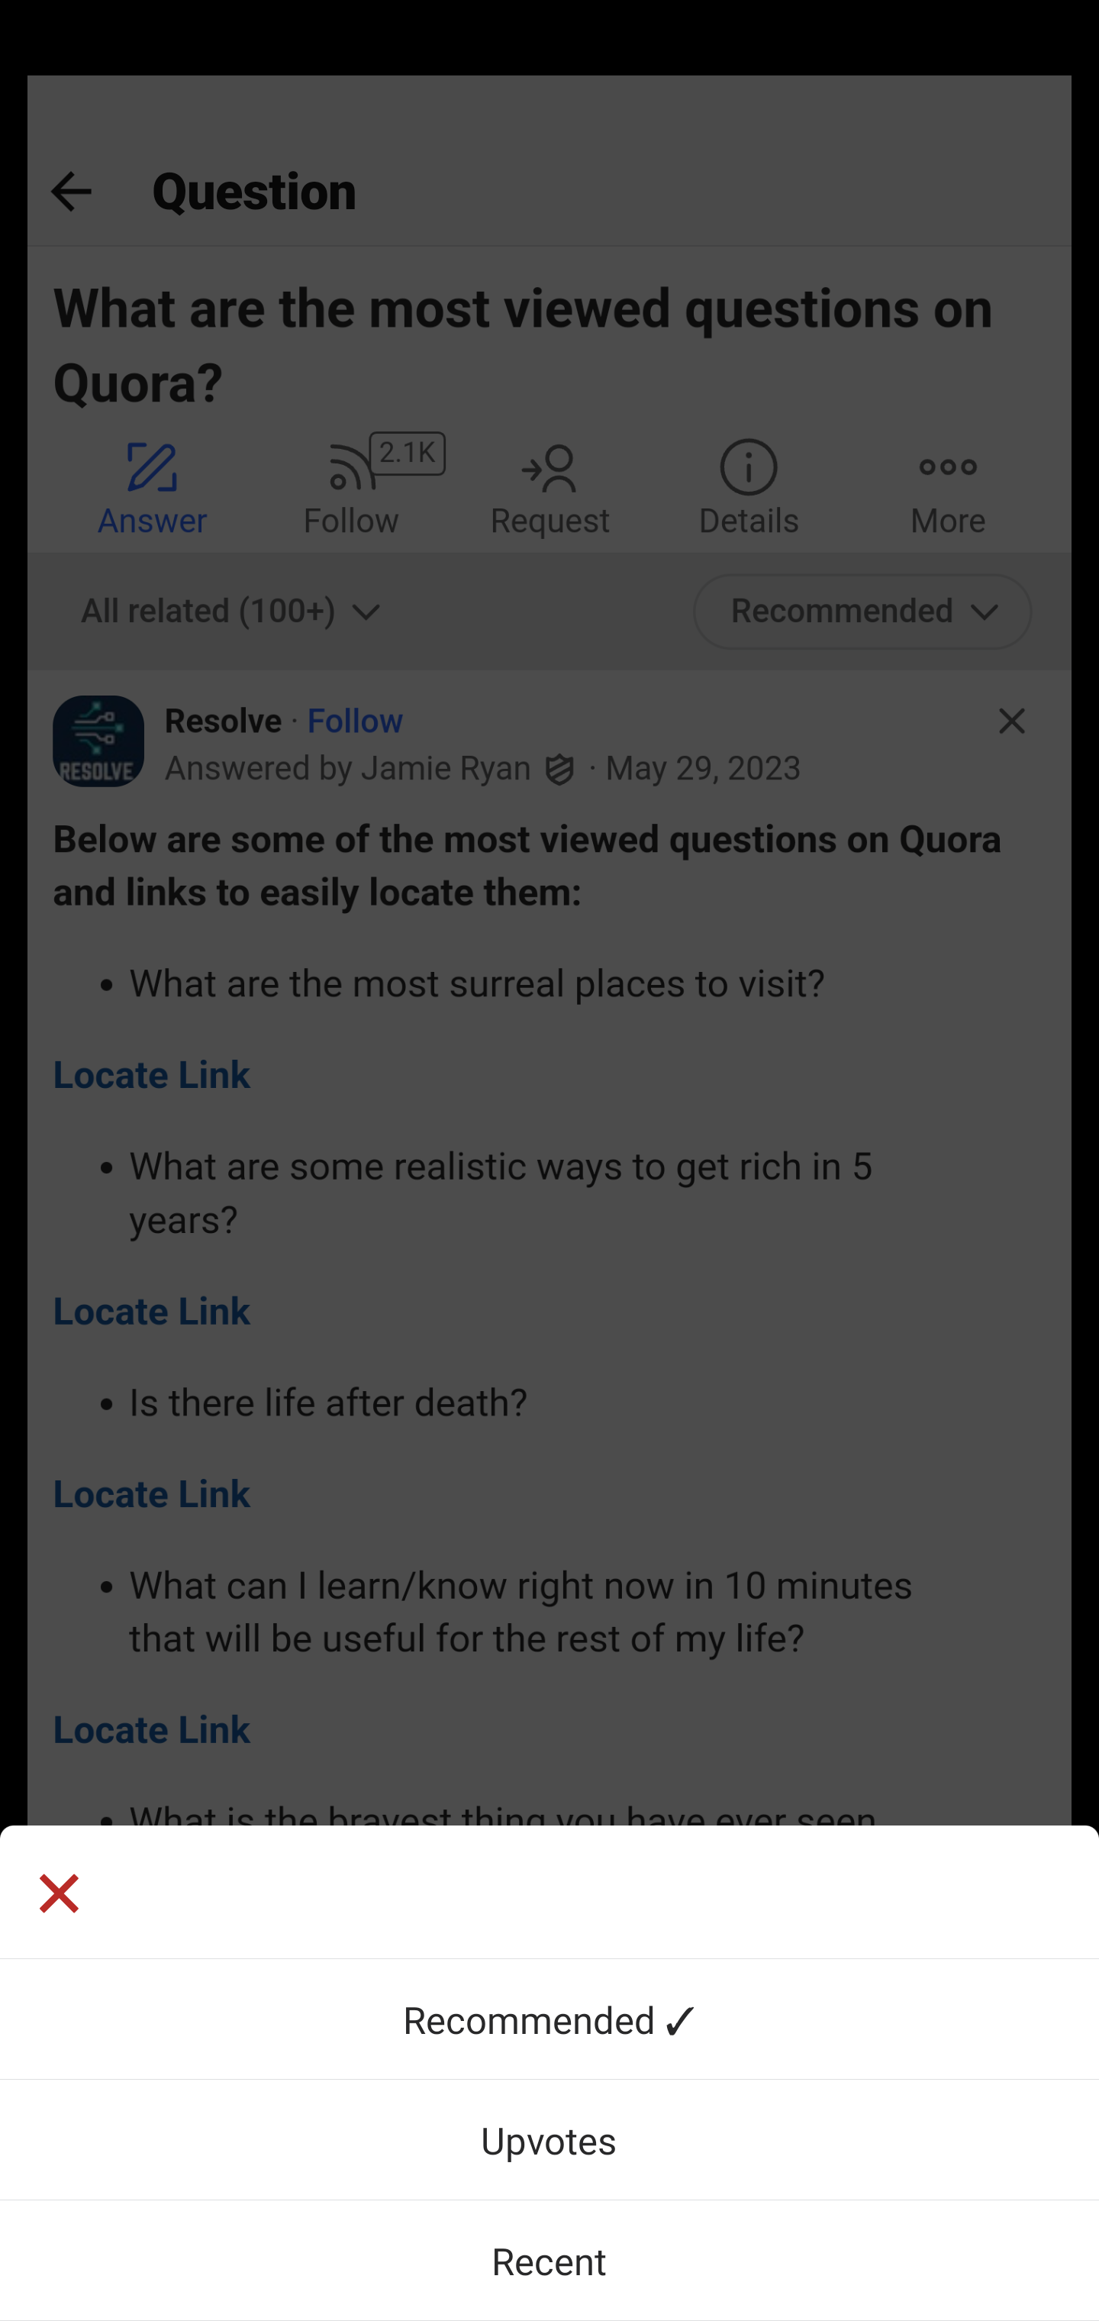  Describe the element at coordinates (549, 2139) in the screenshot. I see `Upvotes` at that location.